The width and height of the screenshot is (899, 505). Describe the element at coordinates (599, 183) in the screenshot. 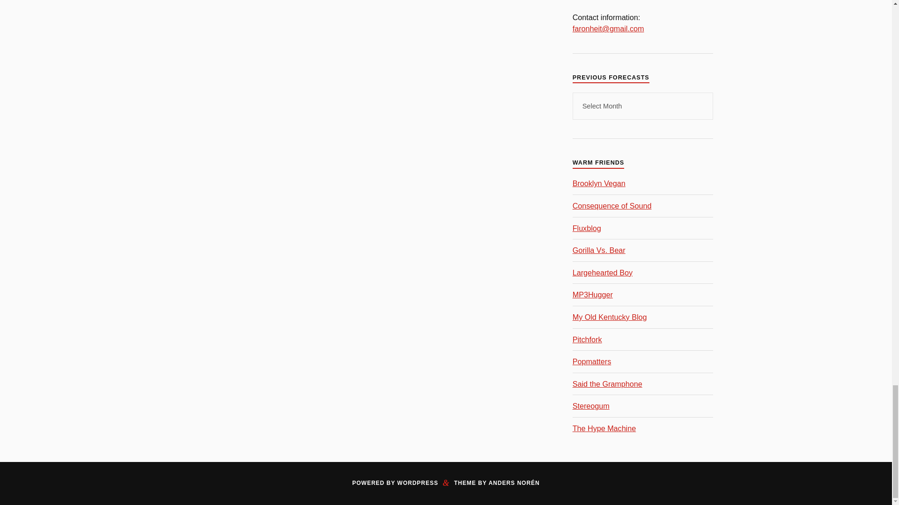

I see `My goal is to turn him into Brooklyn Meateater` at that location.